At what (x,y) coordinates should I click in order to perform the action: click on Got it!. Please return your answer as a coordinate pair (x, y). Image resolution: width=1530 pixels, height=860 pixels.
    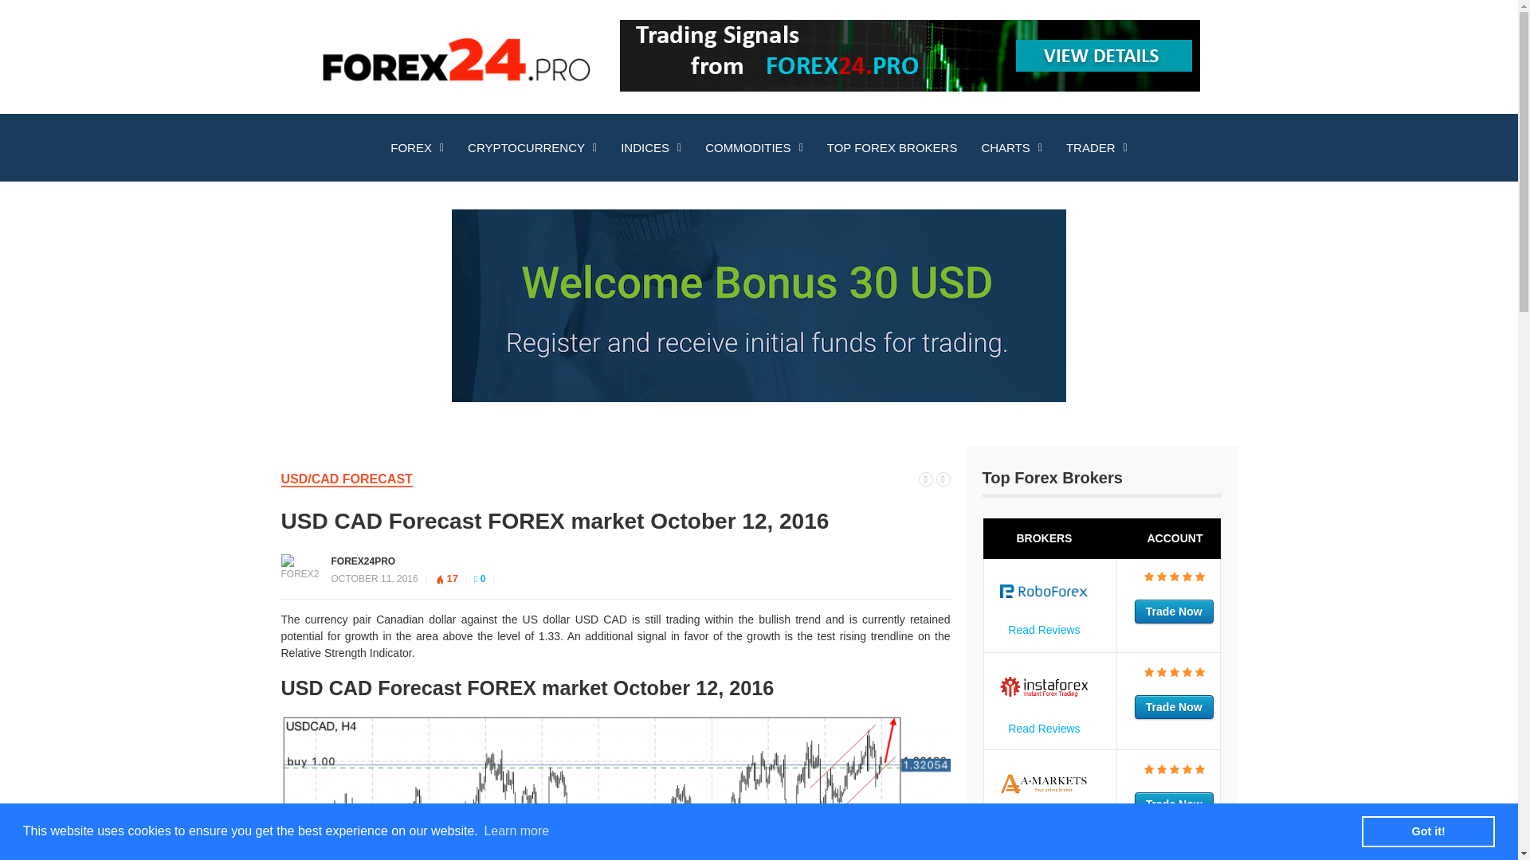
    Looking at the image, I should click on (1428, 831).